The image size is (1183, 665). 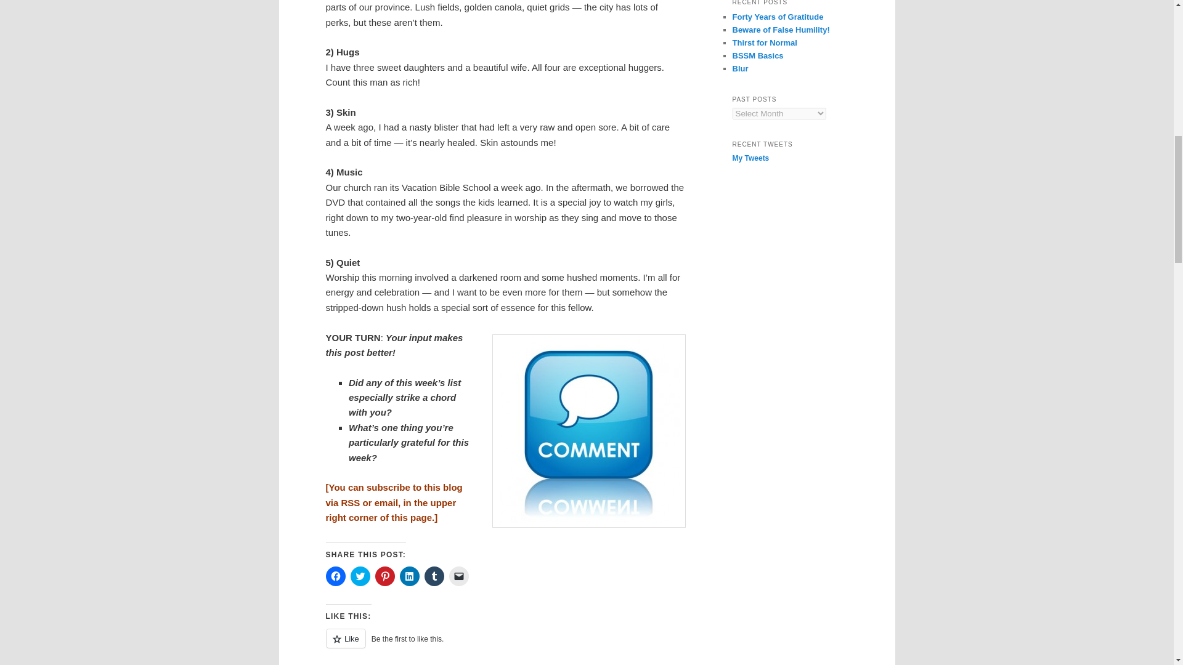 I want to click on Click to share on Twitter, so click(x=360, y=576).